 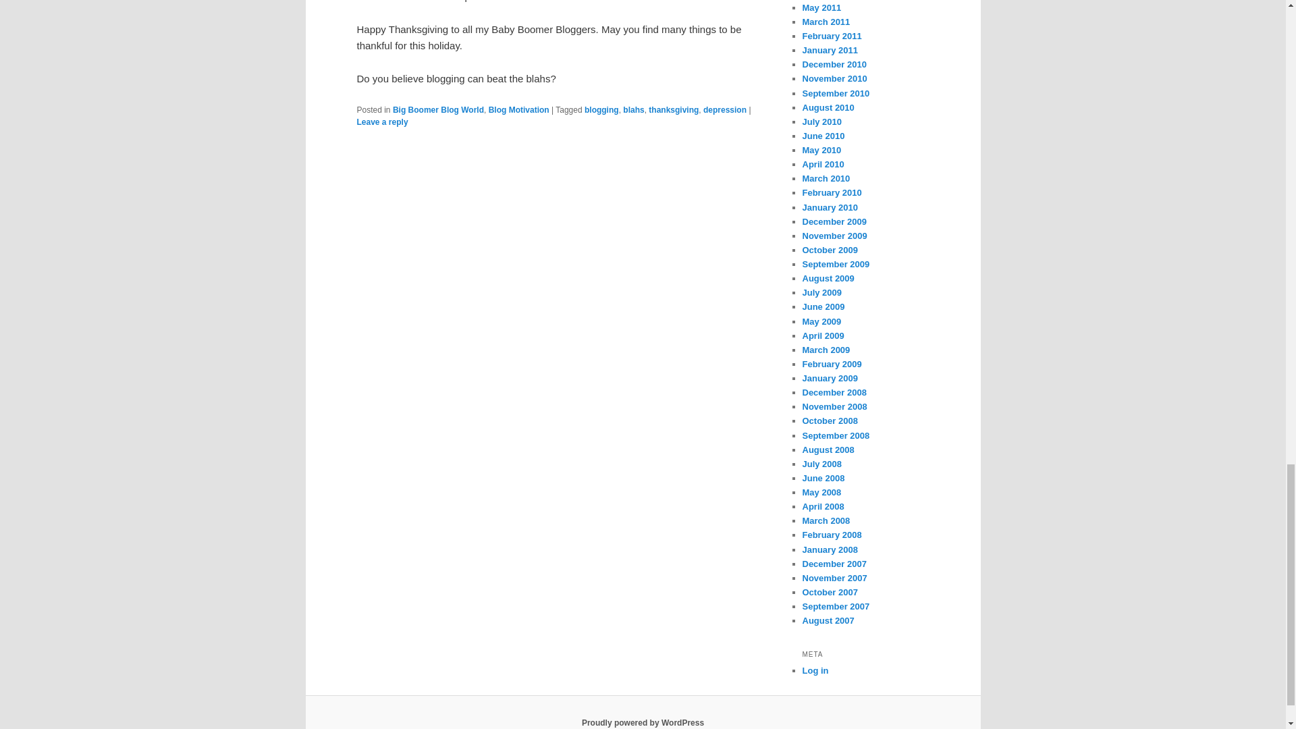 What do you see at coordinates (674, 109) in the screenshot?
I see `thanksgiving` at bounding box center [674, 109].